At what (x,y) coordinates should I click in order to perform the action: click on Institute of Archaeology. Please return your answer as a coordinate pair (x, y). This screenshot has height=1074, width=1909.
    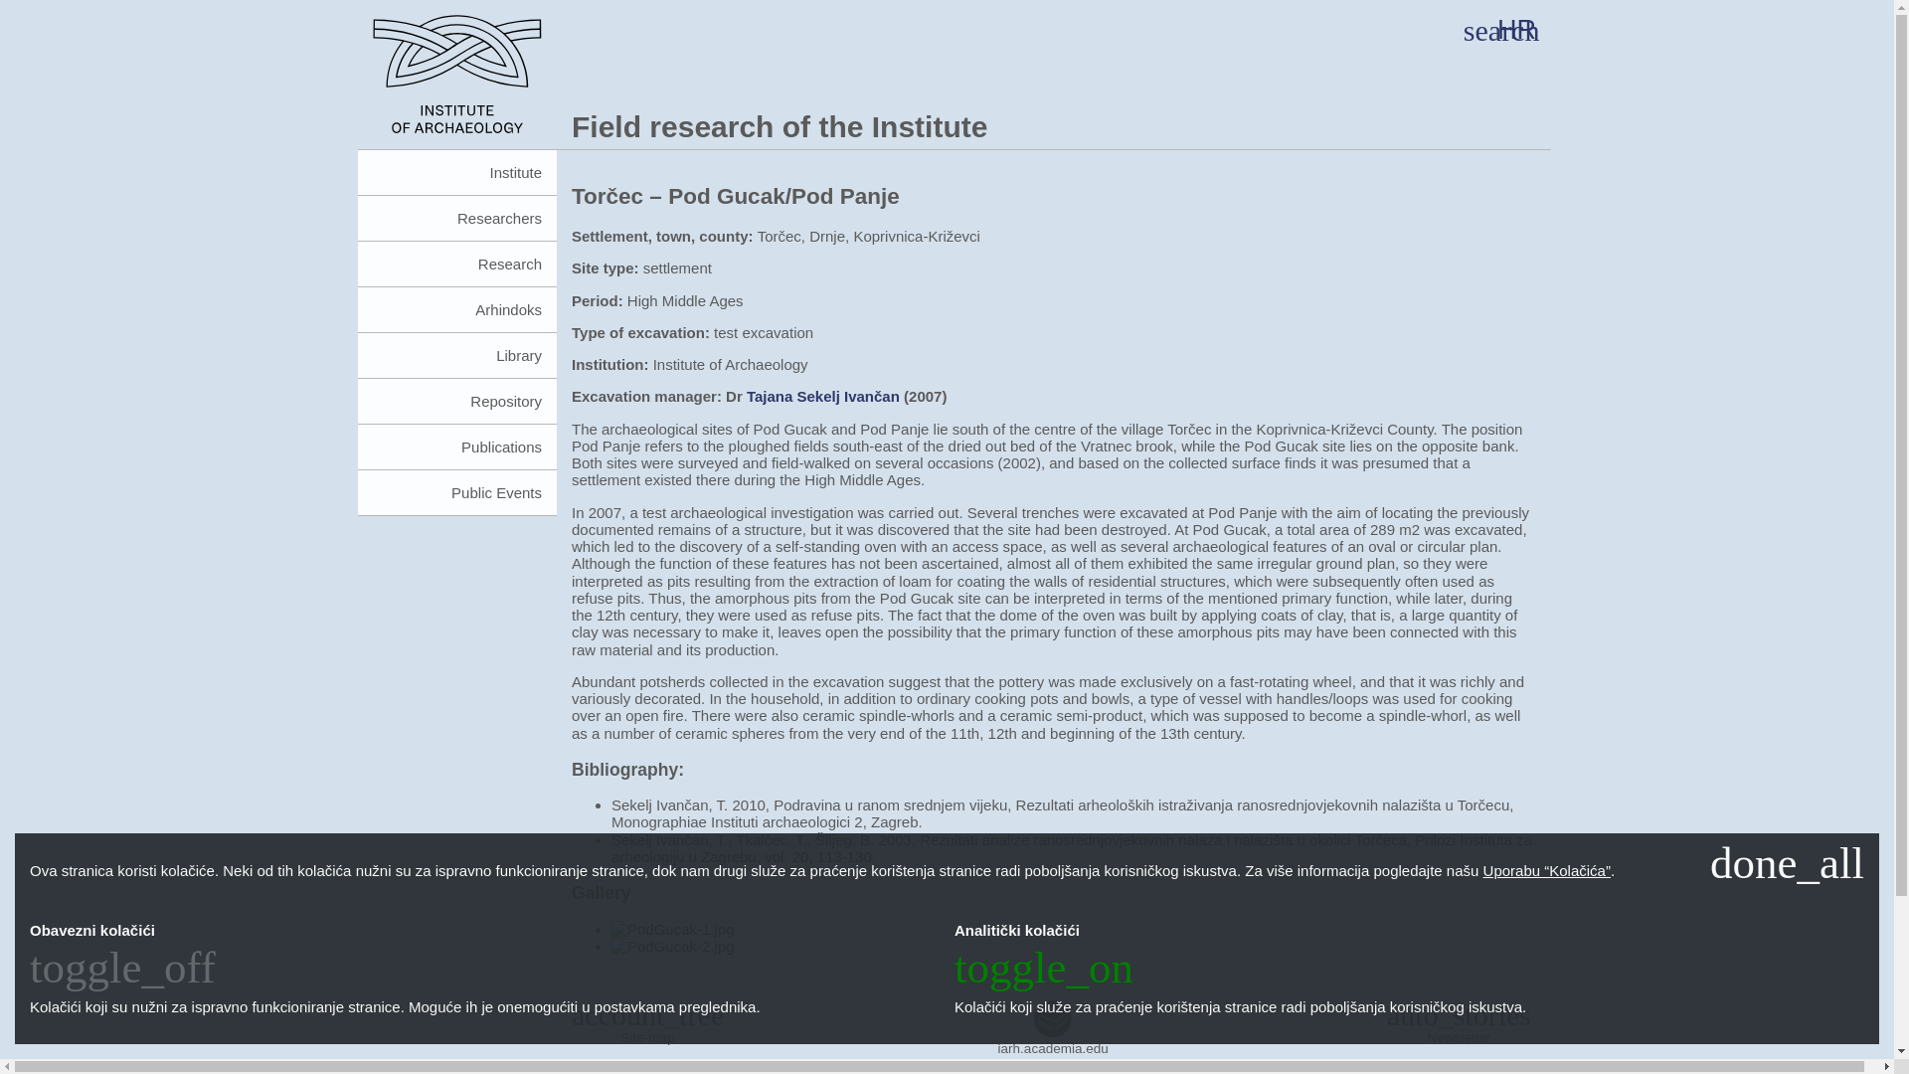
    Looking at the image, I should click on (464, 82).